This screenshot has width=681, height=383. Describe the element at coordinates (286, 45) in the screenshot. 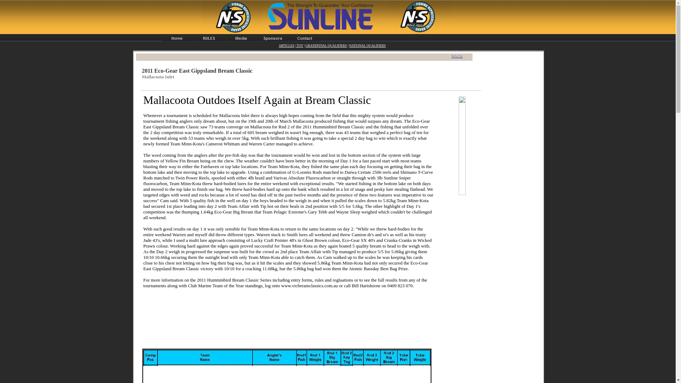

I see `ARTICLES` at that location.